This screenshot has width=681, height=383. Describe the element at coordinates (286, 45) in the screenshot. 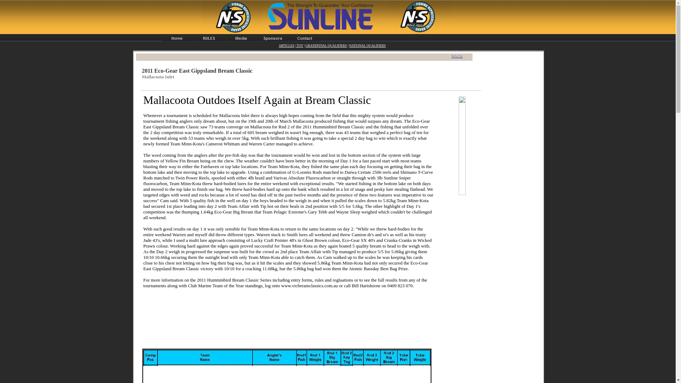

I see `ARTICLES` at that location.